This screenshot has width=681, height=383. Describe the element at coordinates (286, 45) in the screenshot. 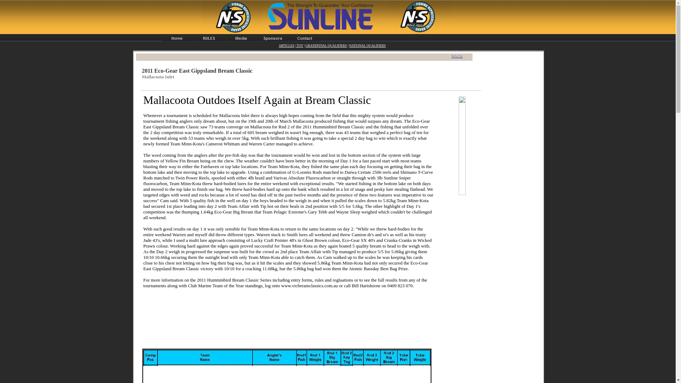

I see `ARTICLES` at that location.